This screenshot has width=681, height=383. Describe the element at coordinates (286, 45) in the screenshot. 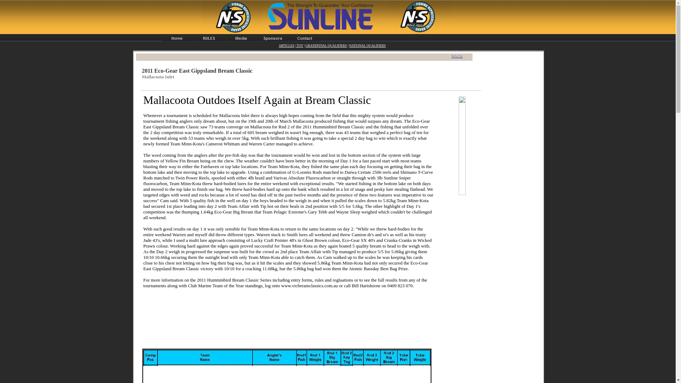

I see `ARTICLES` at that location.